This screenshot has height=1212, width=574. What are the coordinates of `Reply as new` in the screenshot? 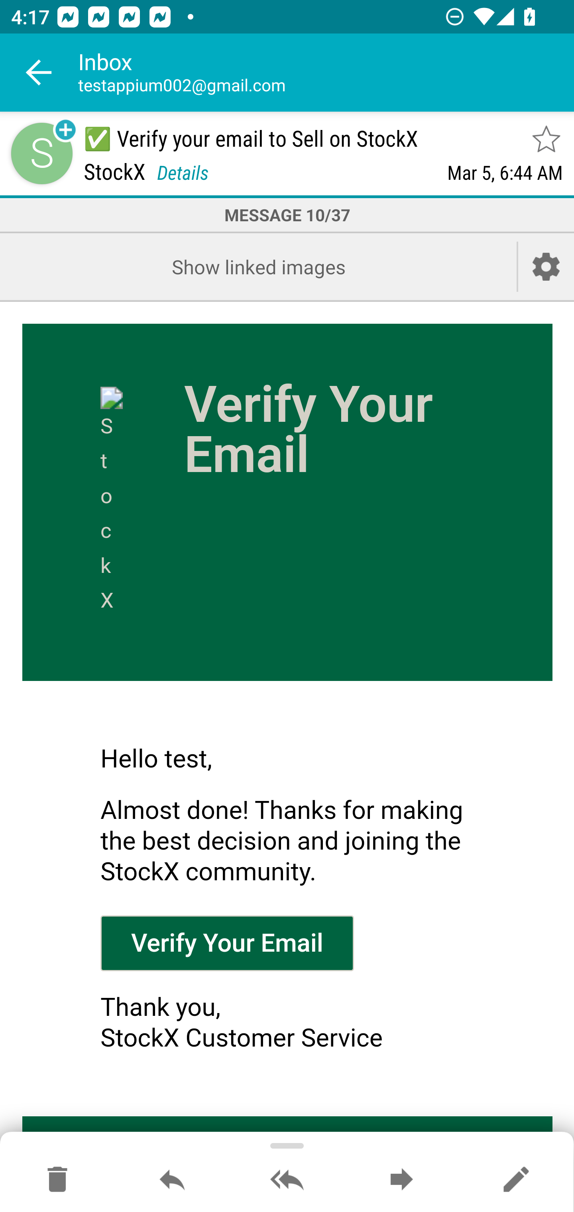 It's located at (516, 1180).